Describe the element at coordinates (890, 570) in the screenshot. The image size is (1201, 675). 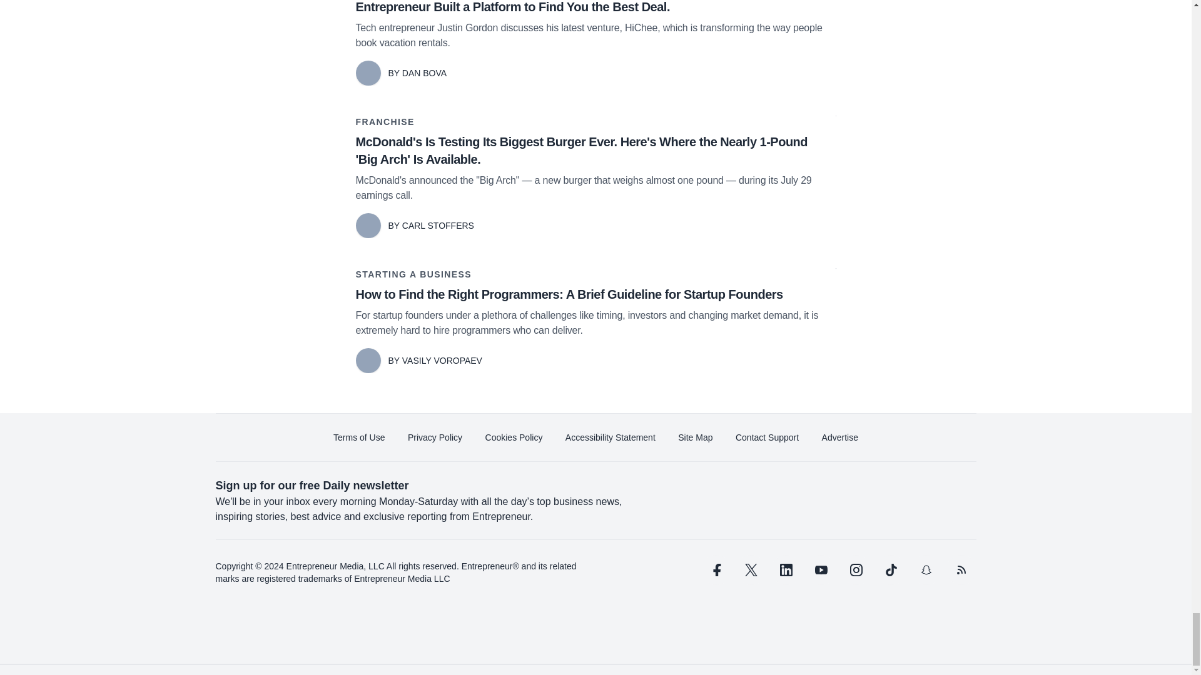
I see `tiktok` at that location.